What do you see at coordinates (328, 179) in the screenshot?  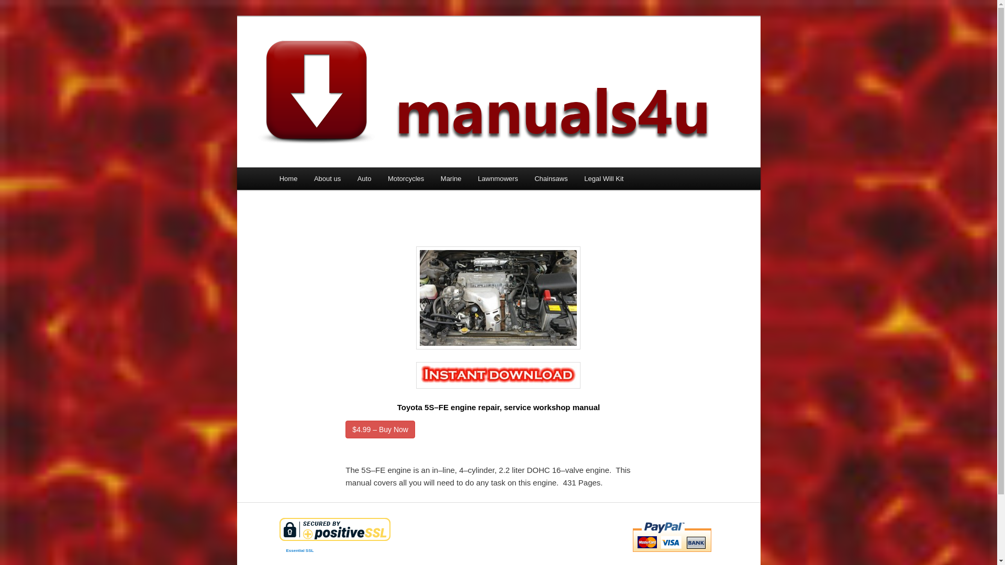 I see `About us` at bounding box center [328, 179].